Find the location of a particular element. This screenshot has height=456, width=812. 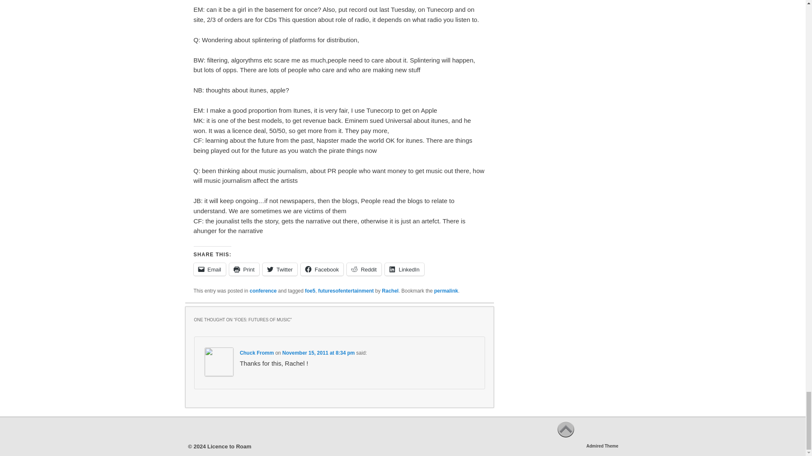

Rachel is located at coordinates (390, 290).